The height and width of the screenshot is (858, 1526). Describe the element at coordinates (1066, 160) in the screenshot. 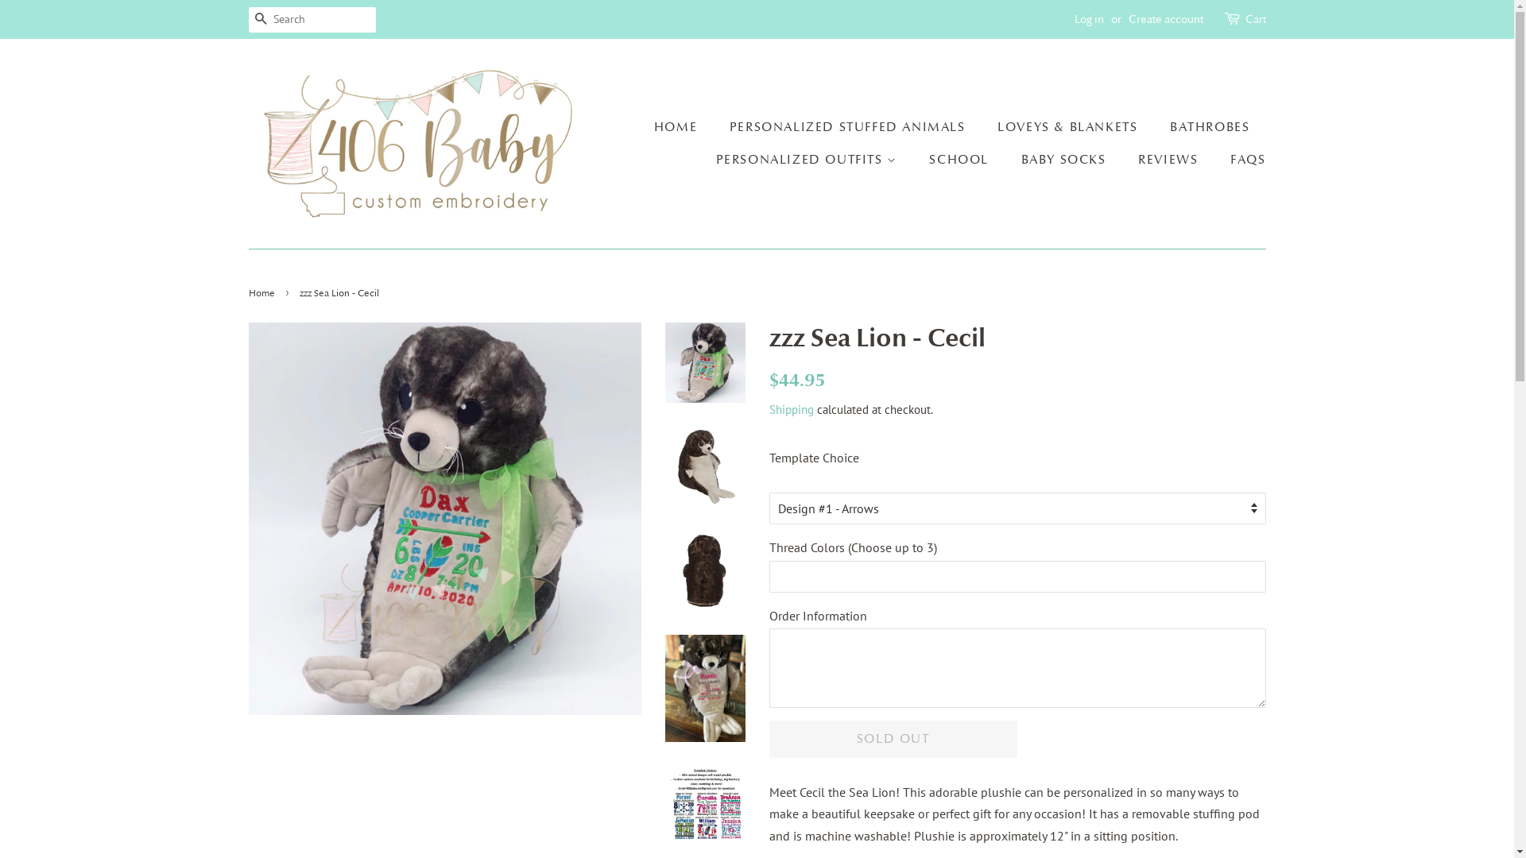

I see `BABY SOCKS` at that location.